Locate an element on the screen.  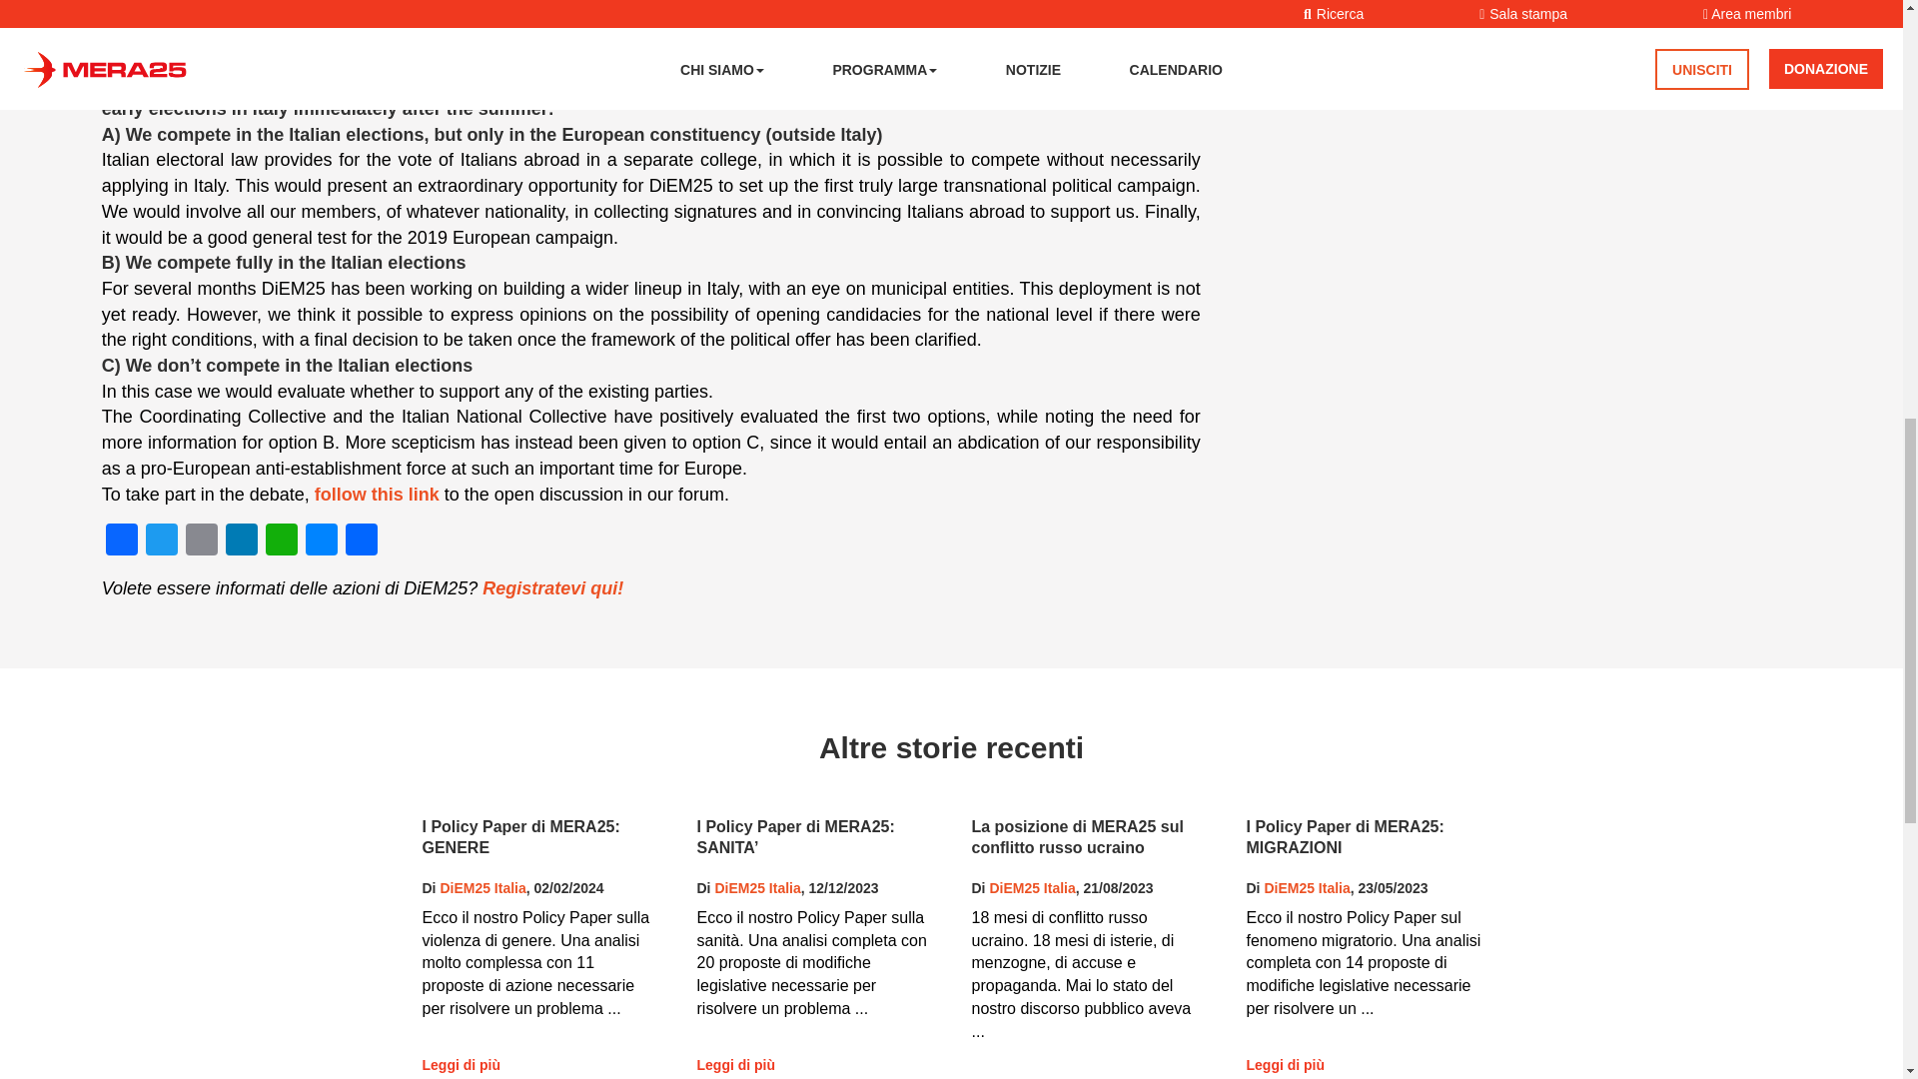
Twitter is located at coordinates (162, 541).